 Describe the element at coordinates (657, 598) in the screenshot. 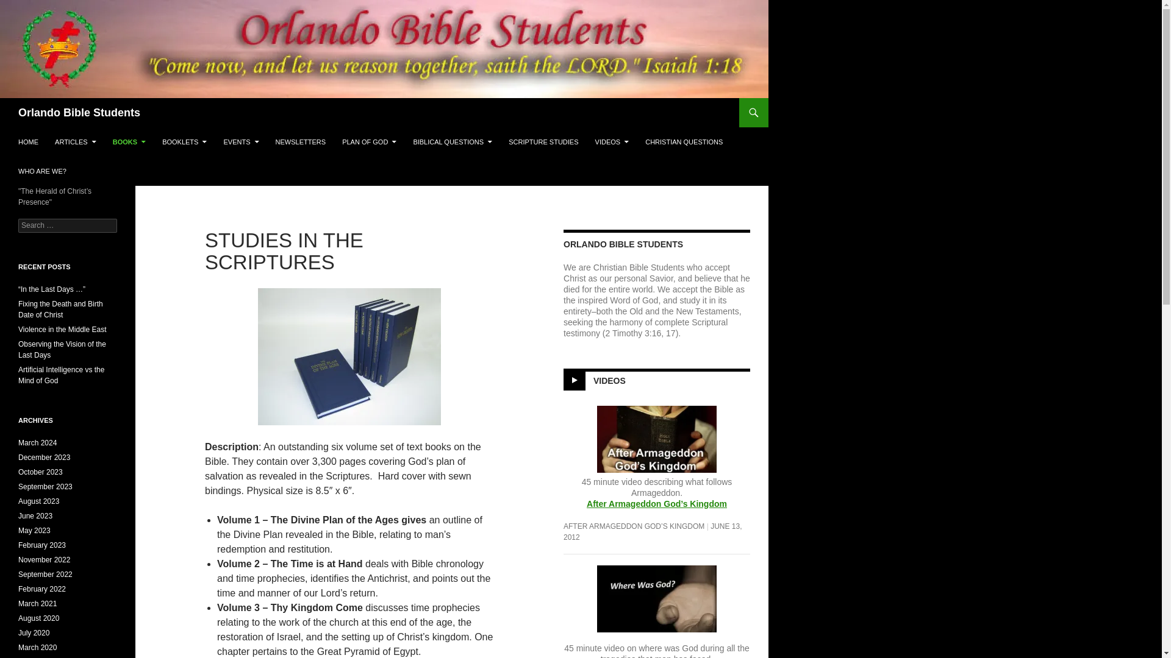

I see `Where Was God?` at that location.